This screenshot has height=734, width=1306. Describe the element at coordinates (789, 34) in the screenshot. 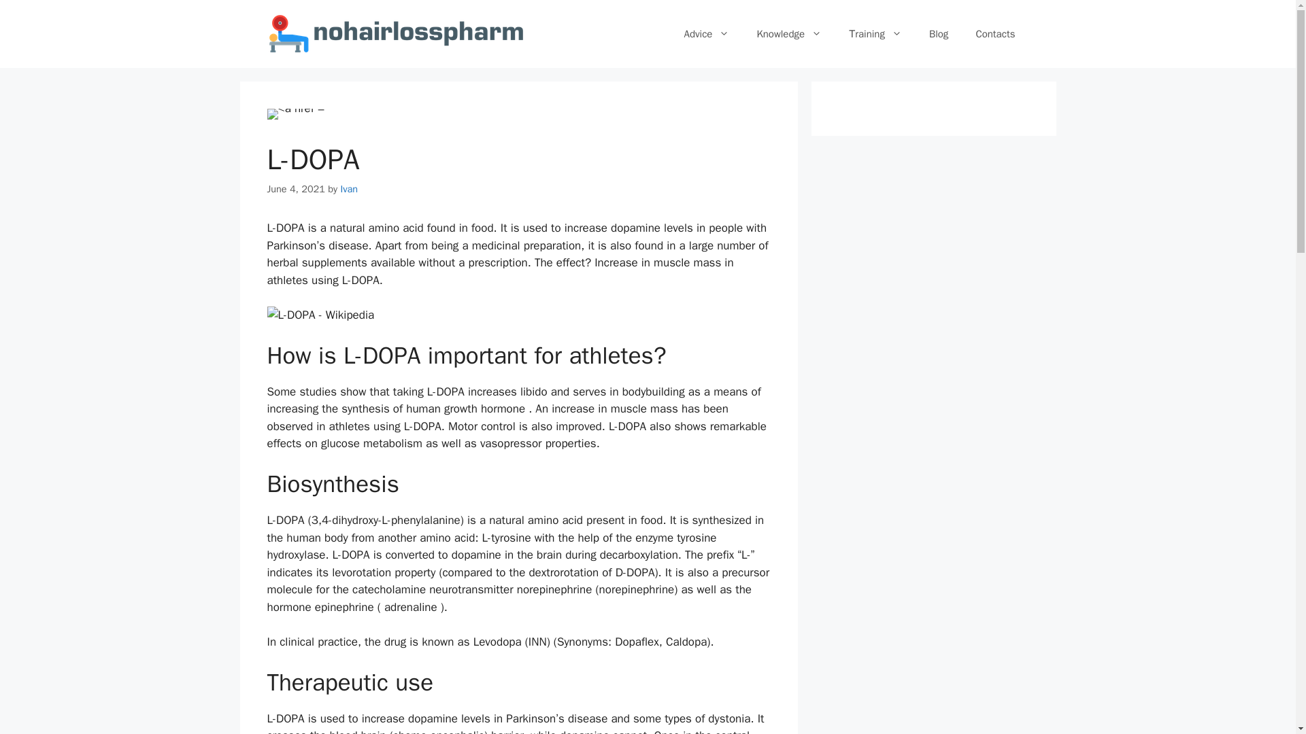

I see `Knowledge` at that location.